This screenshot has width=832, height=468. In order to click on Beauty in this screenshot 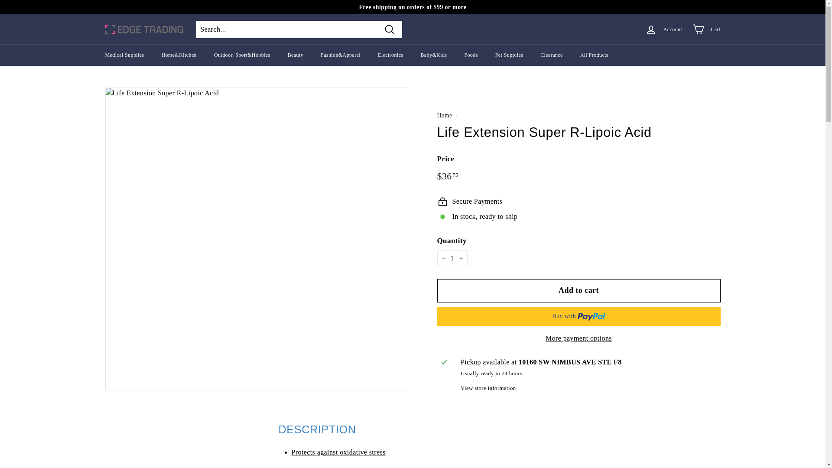, I will do `click(296, 55)`.